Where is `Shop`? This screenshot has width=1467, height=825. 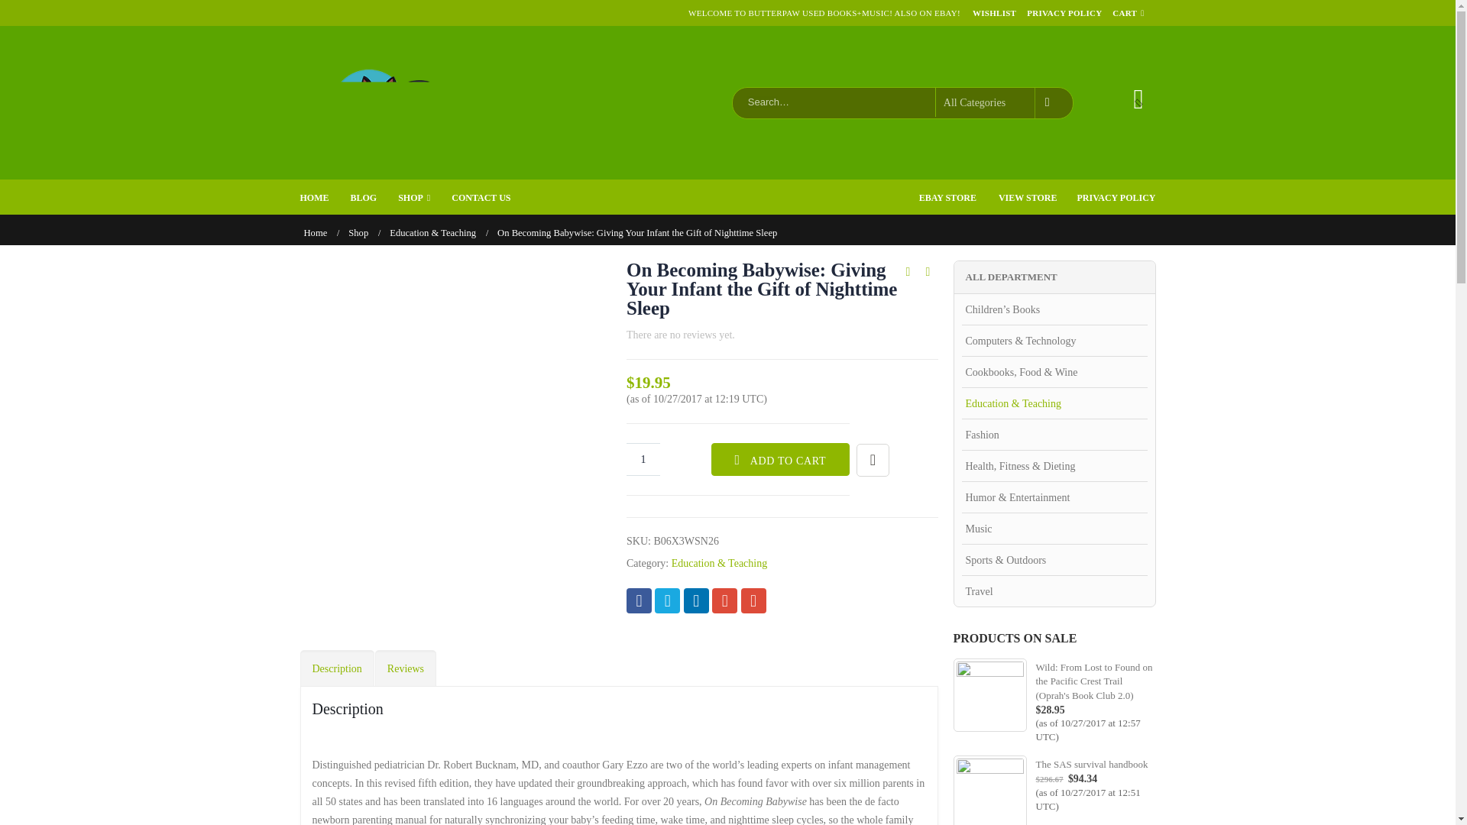 Shop is located at coordinates (358, 232).